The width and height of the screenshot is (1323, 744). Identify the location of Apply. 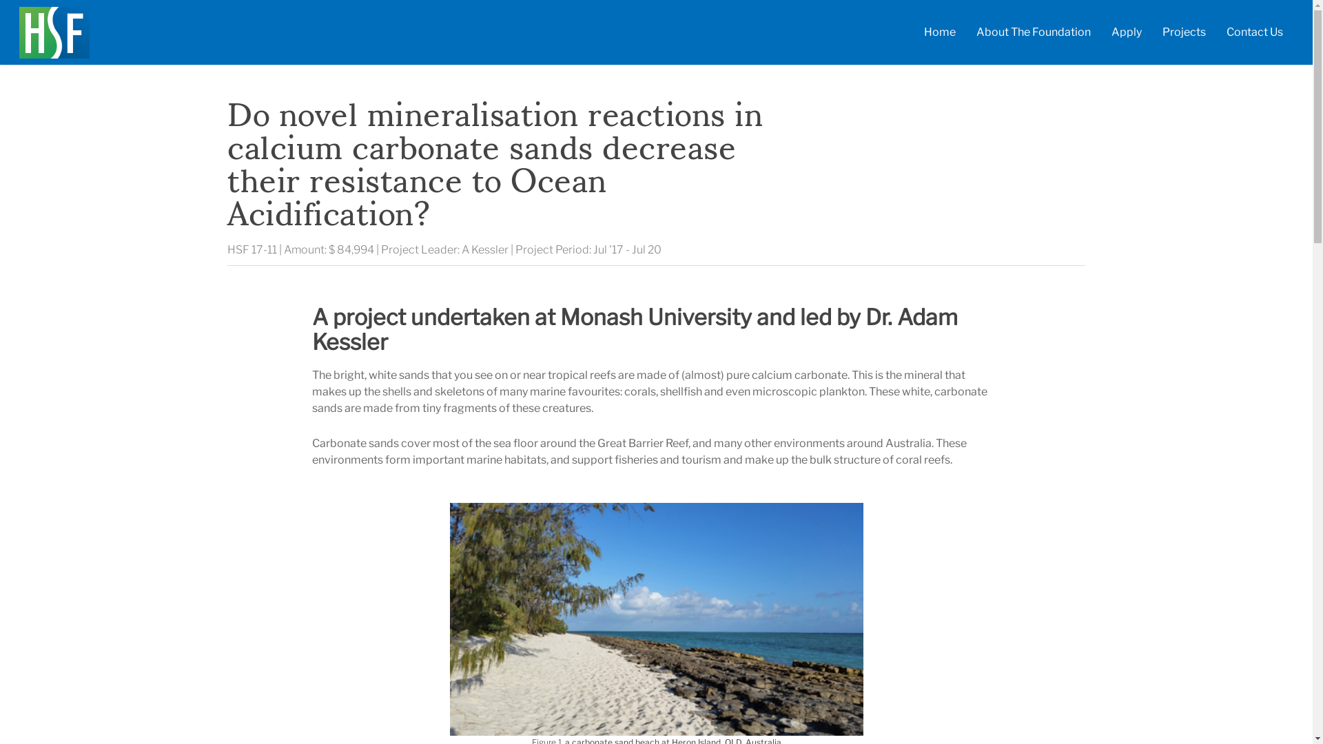
(1127, 36).